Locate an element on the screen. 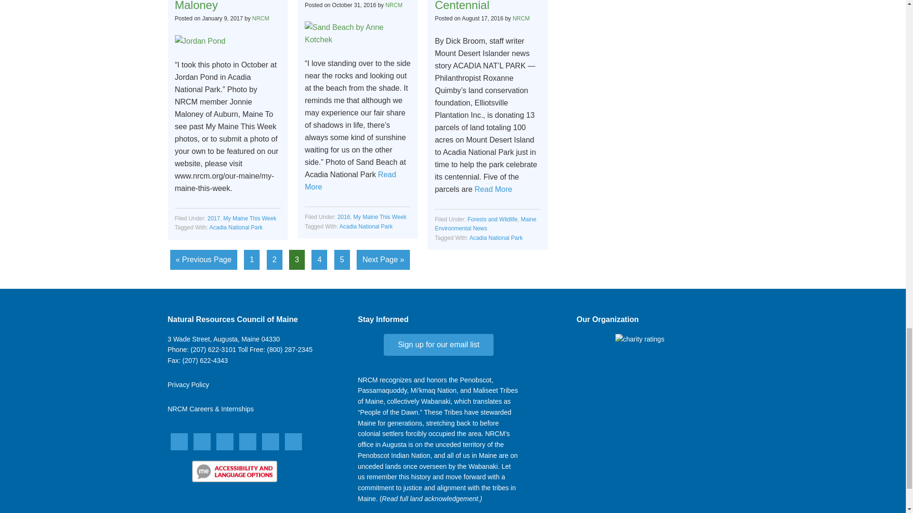 Image resolution: width=913 pixels, height=513 pixels. Contact Us is located at coordinates (223, 339).